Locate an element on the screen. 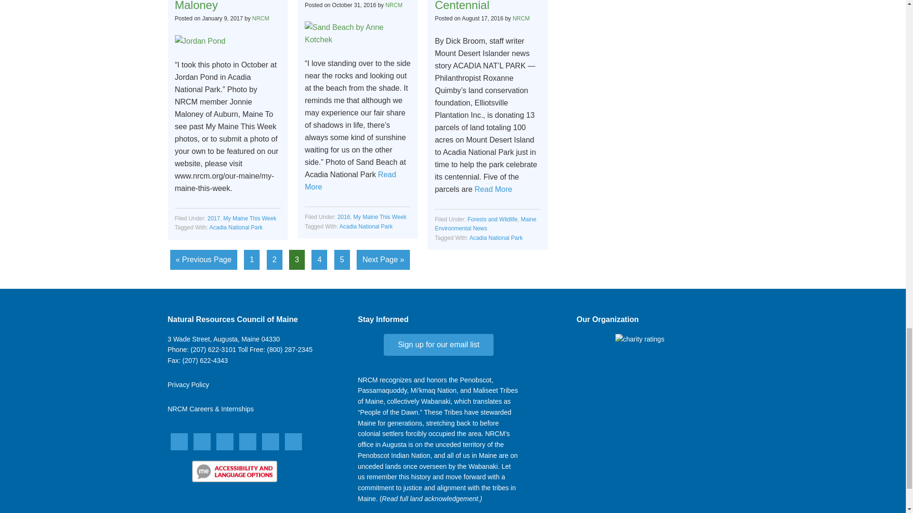 Image resolution: width=913 pixels, height=513 pixels. Contact Us is located at coordinates (223, 339).